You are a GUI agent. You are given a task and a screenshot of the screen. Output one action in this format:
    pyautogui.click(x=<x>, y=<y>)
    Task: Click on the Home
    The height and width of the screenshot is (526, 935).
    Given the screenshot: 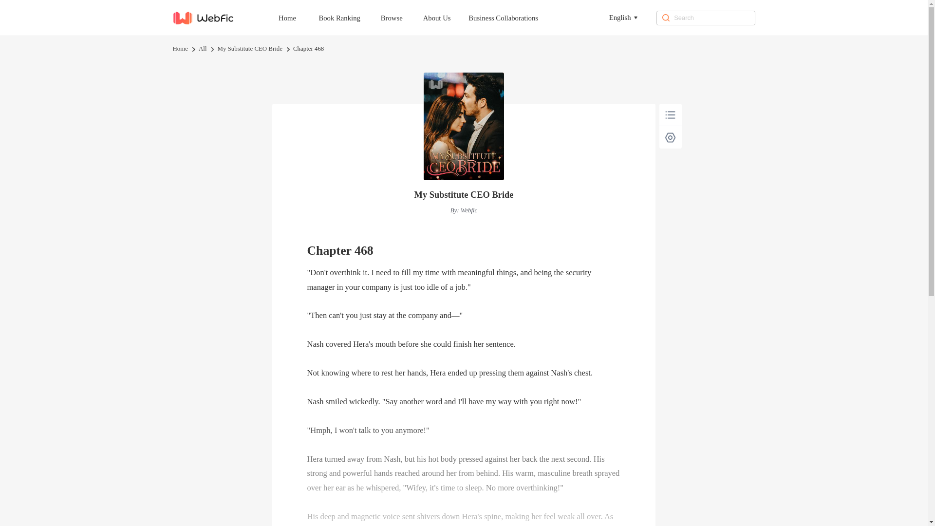 What is the action you would take?
    pyautogui.click(x=180, y=49)
    